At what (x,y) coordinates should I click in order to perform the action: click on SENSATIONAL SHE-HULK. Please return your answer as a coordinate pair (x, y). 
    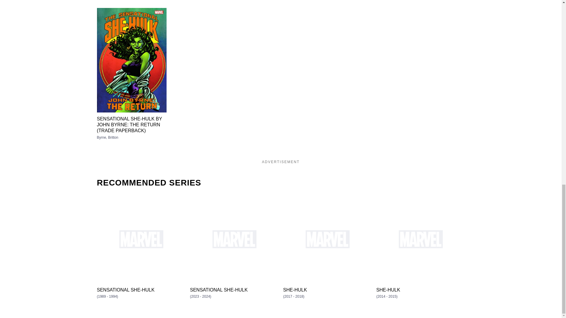
    Looking at the image, I should click on (141, 290).